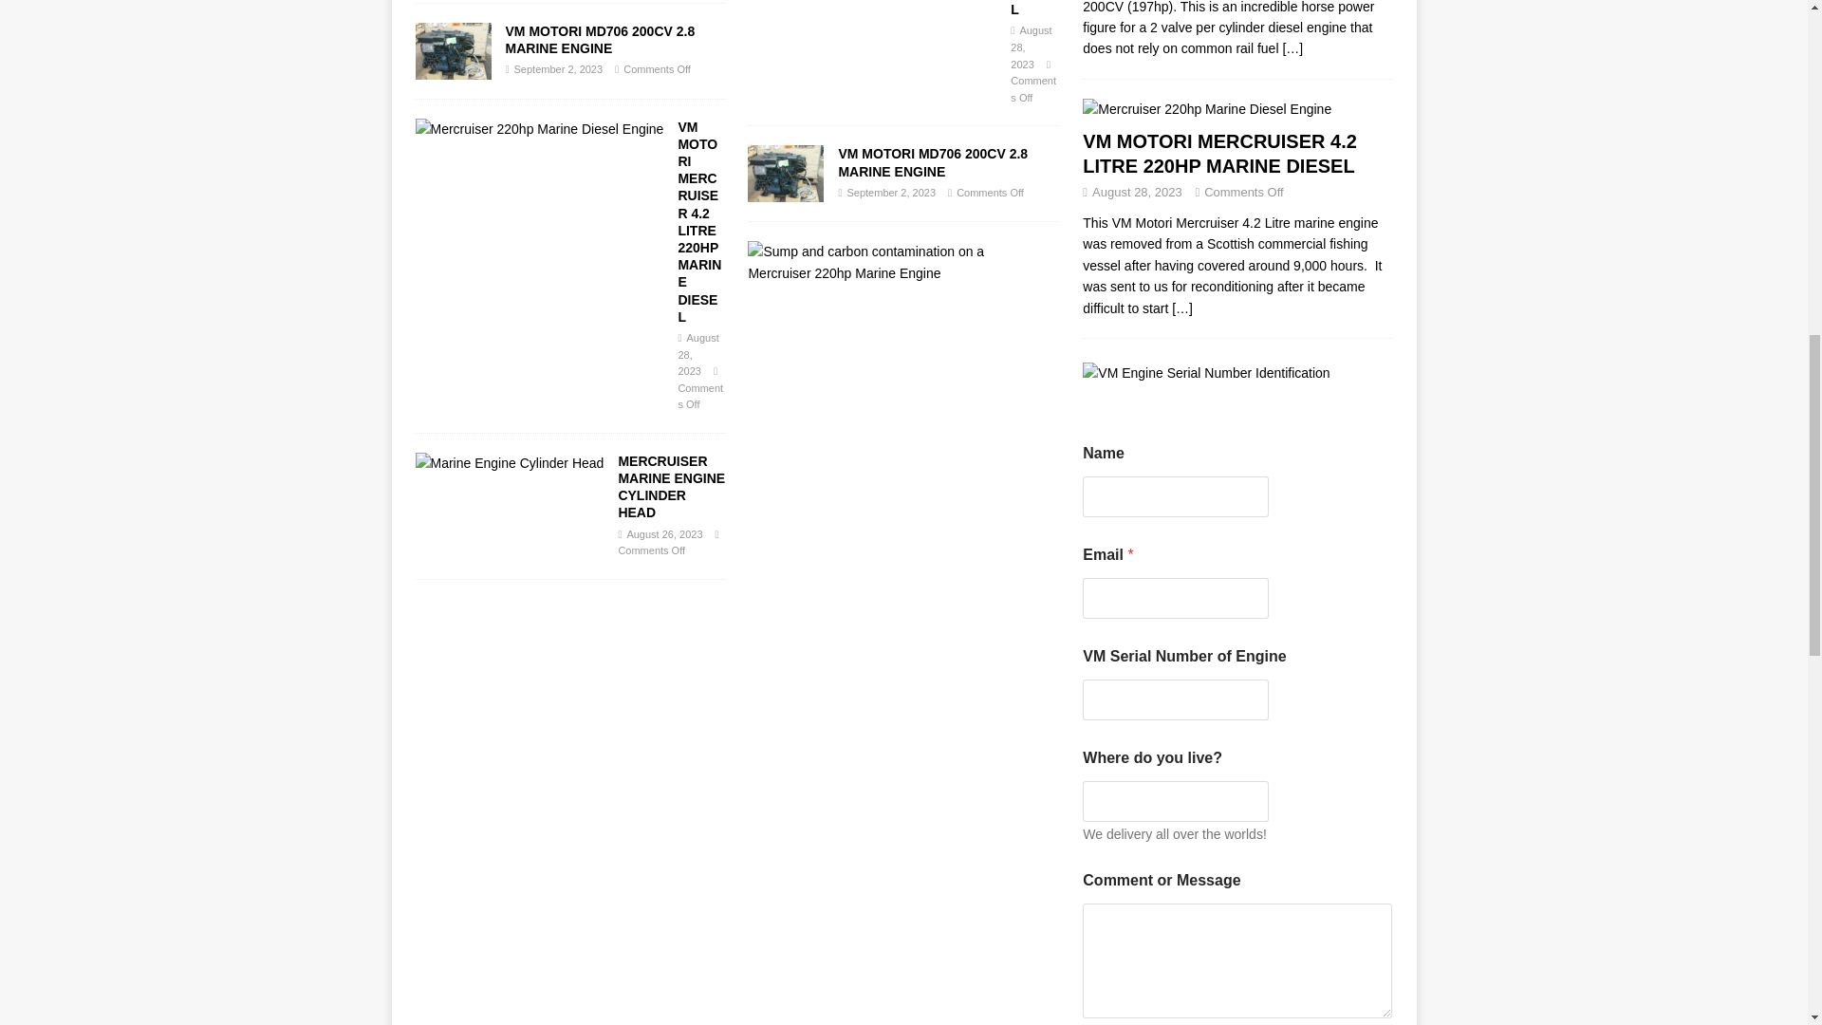 The image size is (1822, 1025). Describe the element at coordinates (785, 173) in the screenshot. I see `VM MOTORI MD706 200CV 2.8 MARINE ENGINE` at that location.